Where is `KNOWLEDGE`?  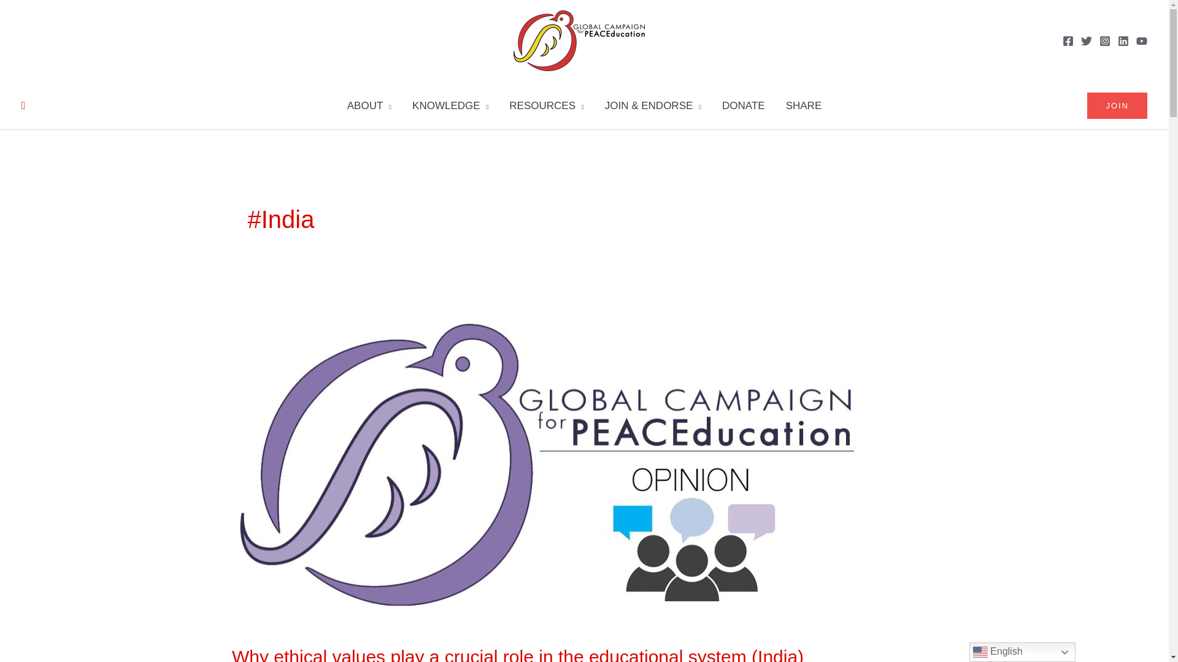 KNOWLEDGE is located at coordinates (450, 105).